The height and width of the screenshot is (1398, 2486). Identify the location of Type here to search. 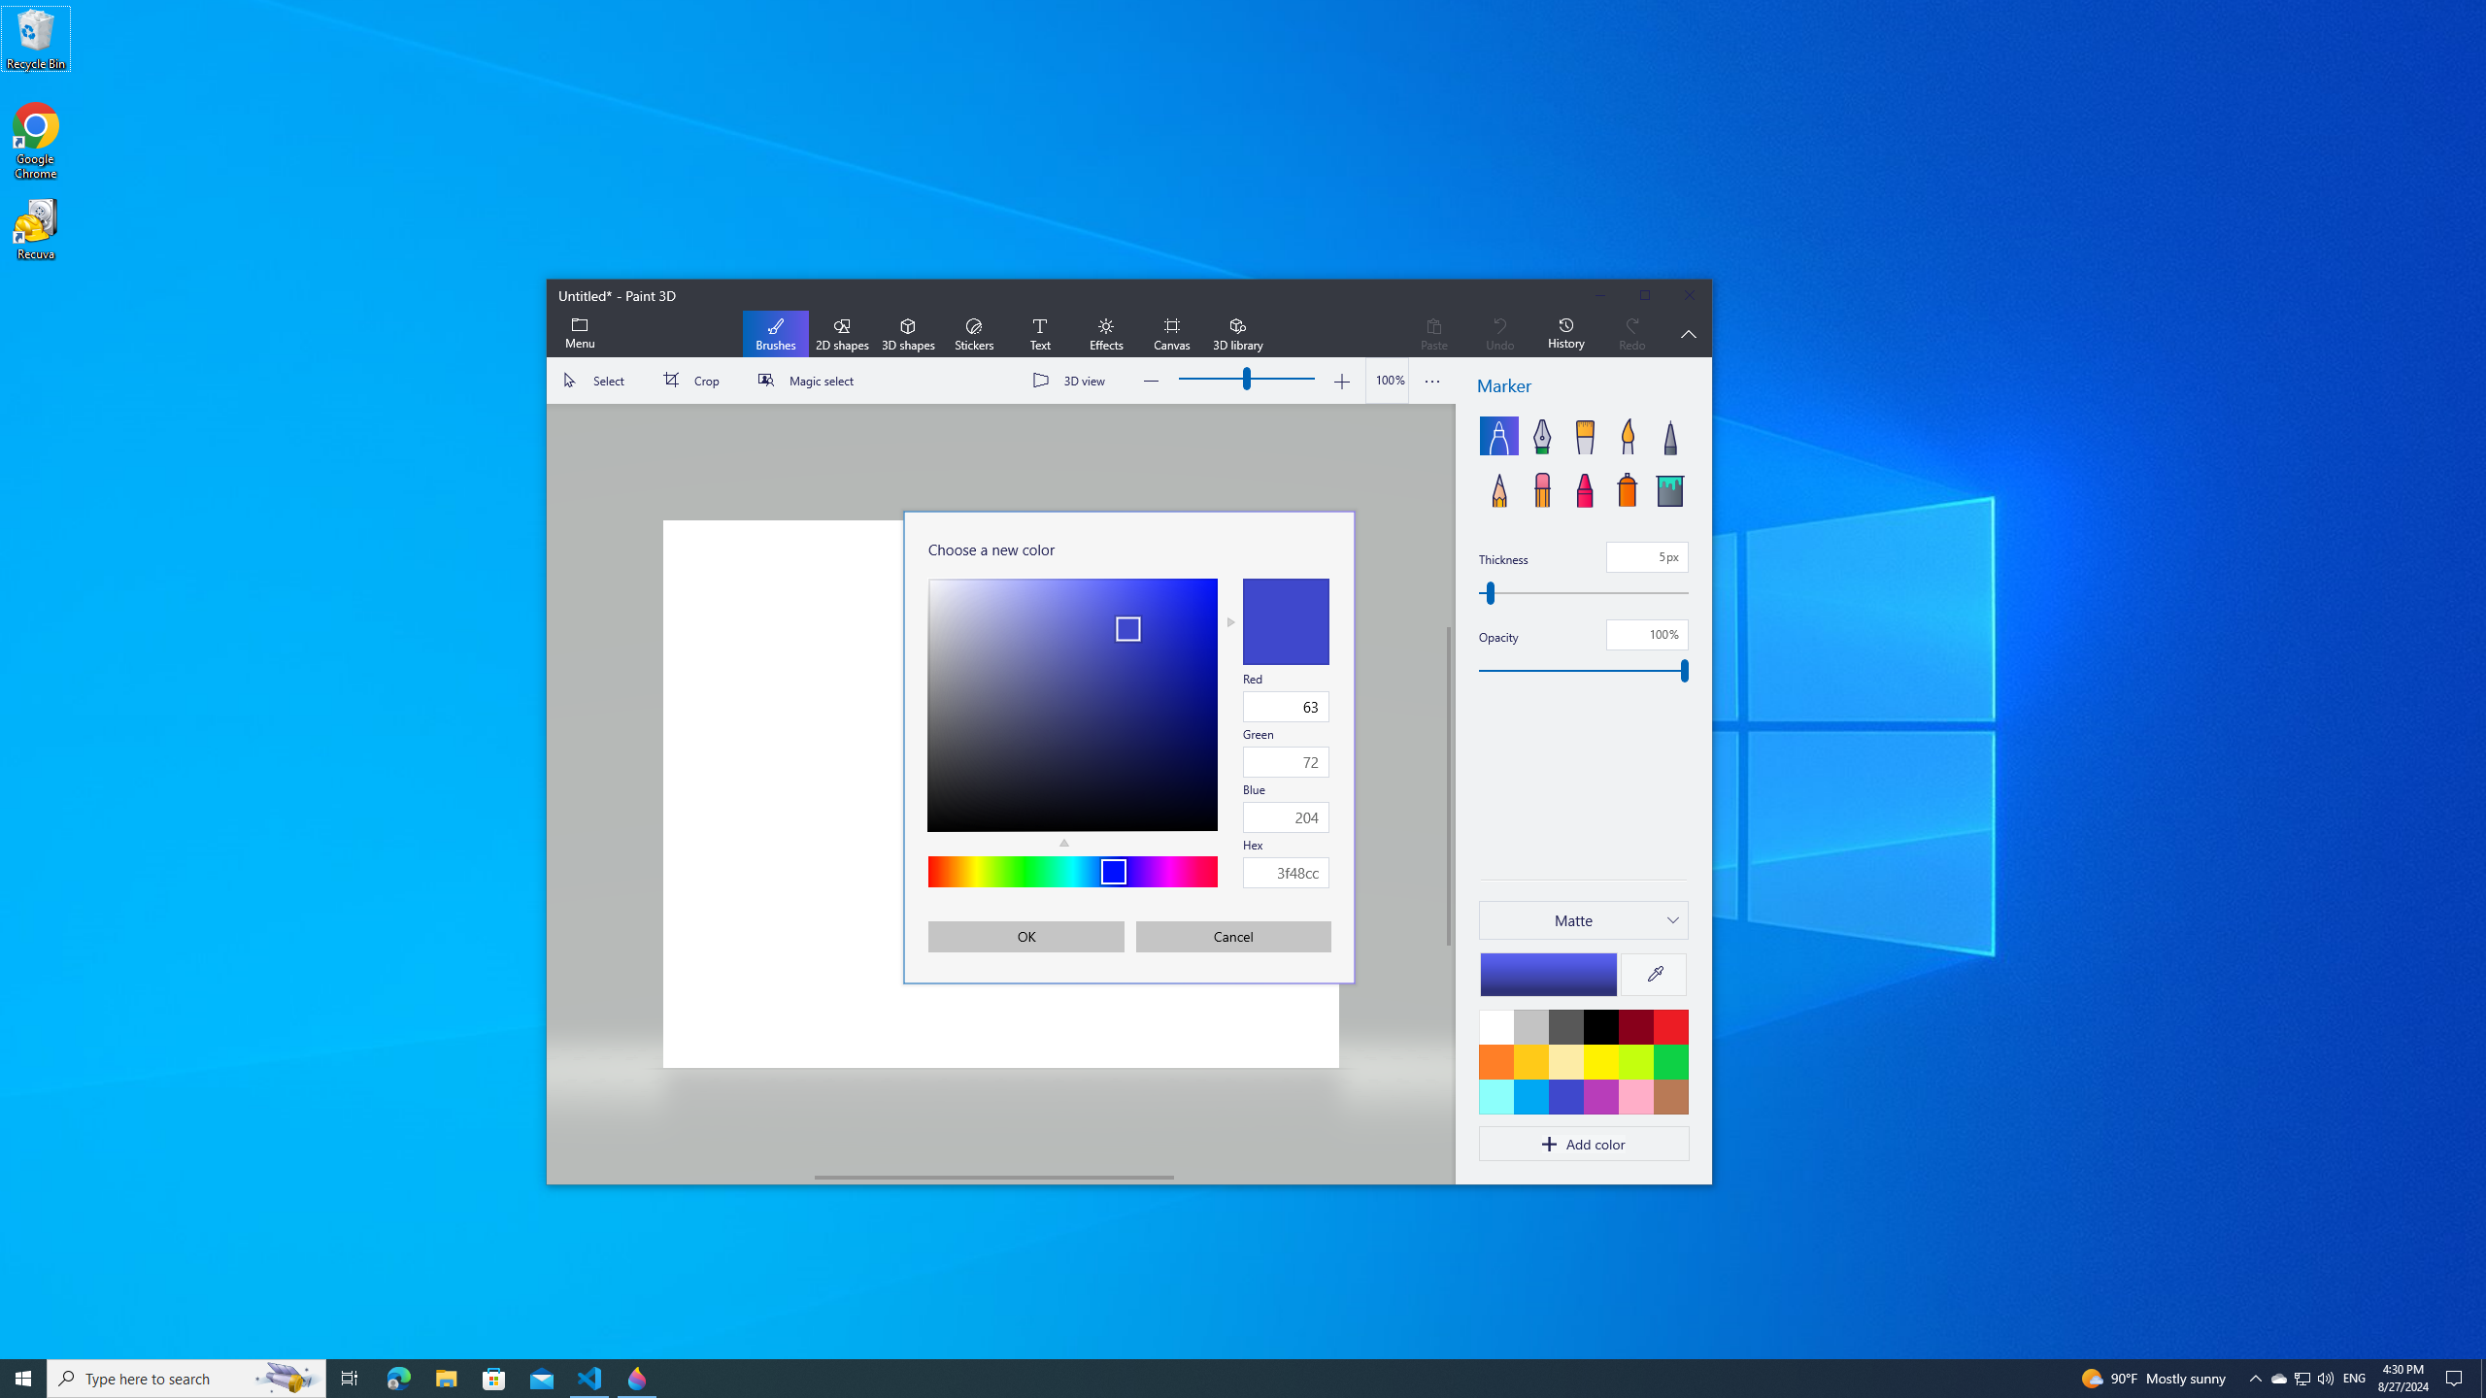
(186, 1379).